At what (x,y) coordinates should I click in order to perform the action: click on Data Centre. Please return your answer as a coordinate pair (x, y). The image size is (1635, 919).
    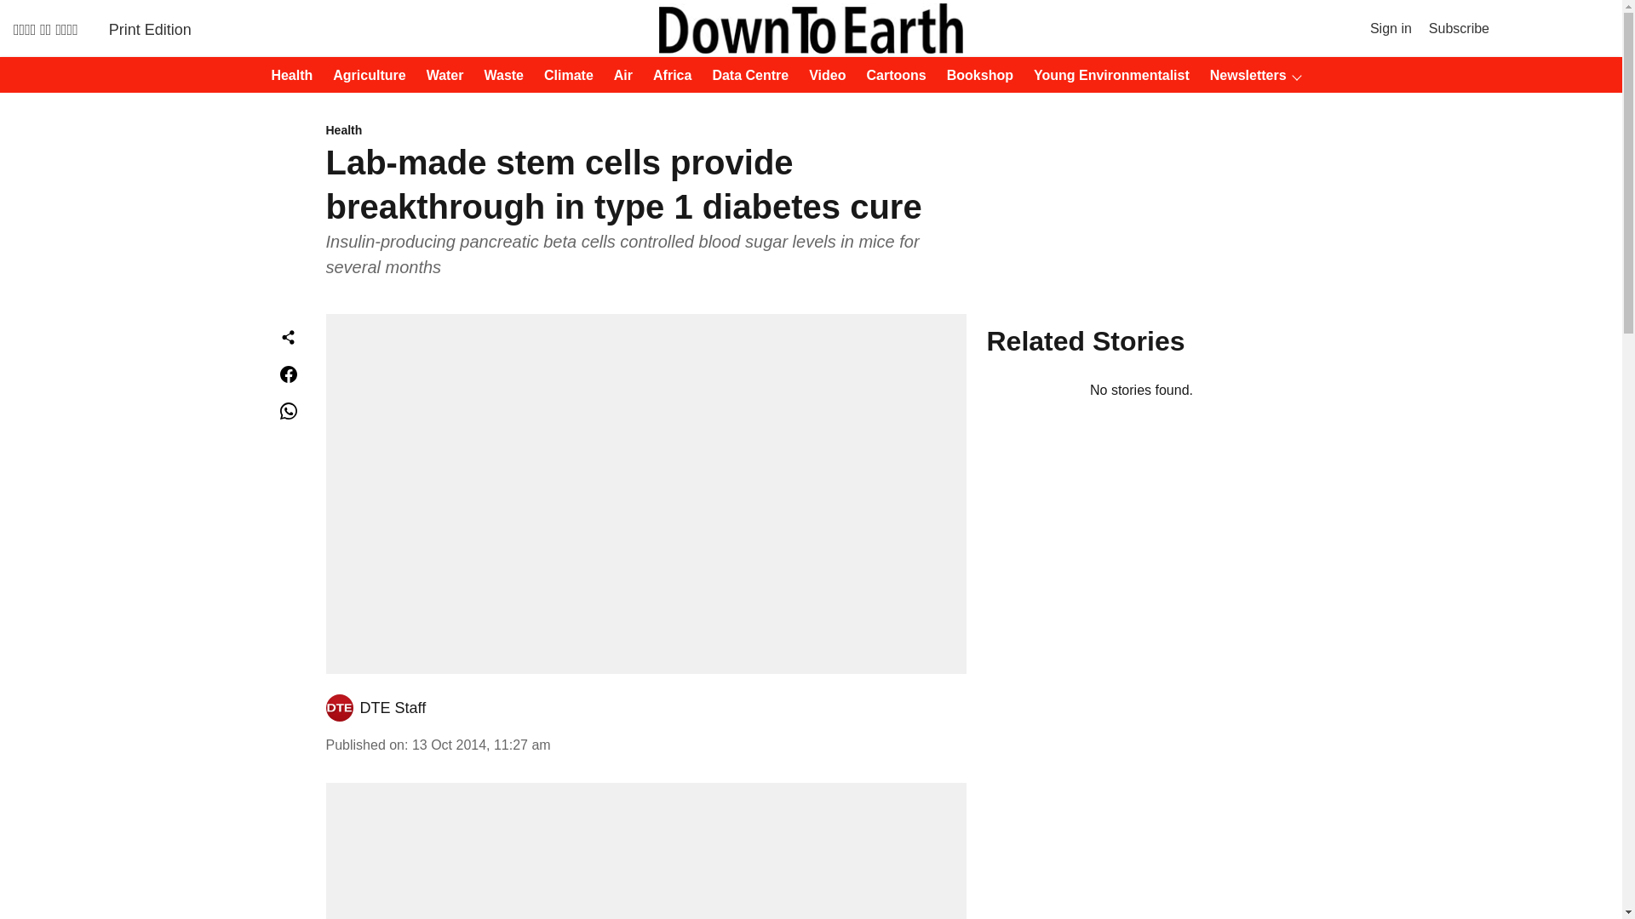
    Looking at the image, I should click on (744, 76).